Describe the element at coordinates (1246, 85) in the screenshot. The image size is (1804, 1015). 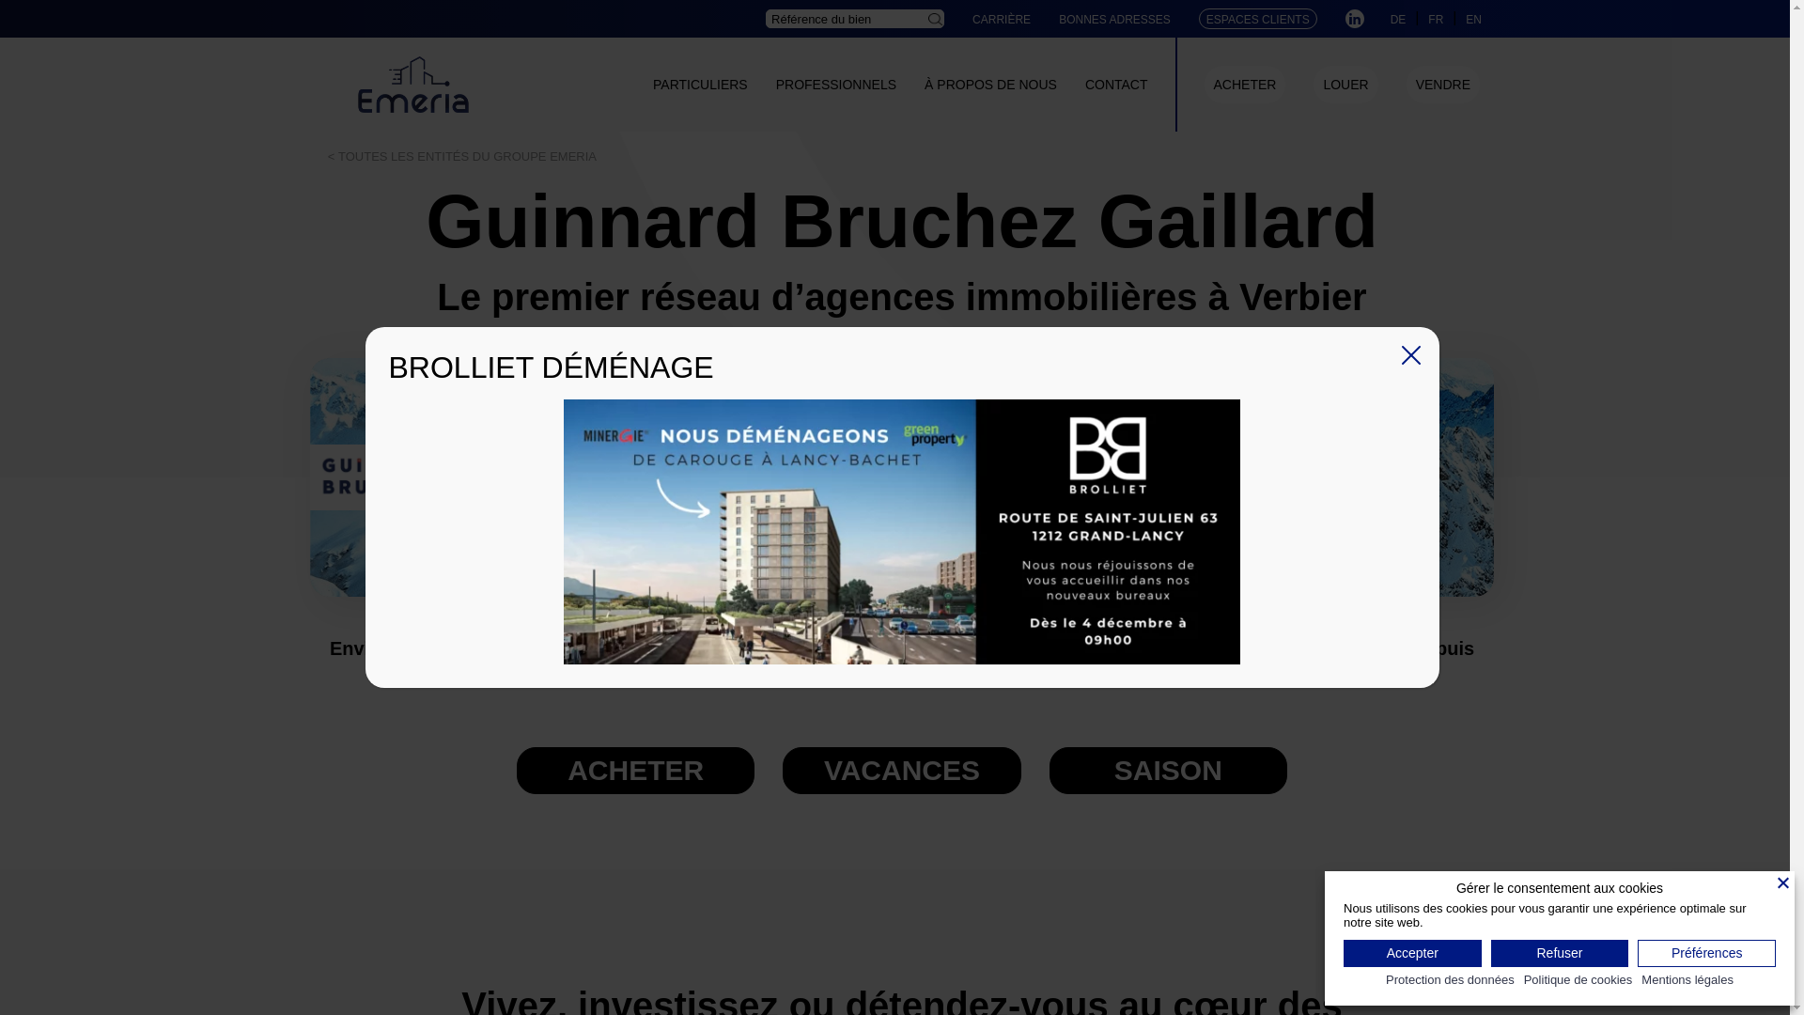
I see `ACHETER` at that location.